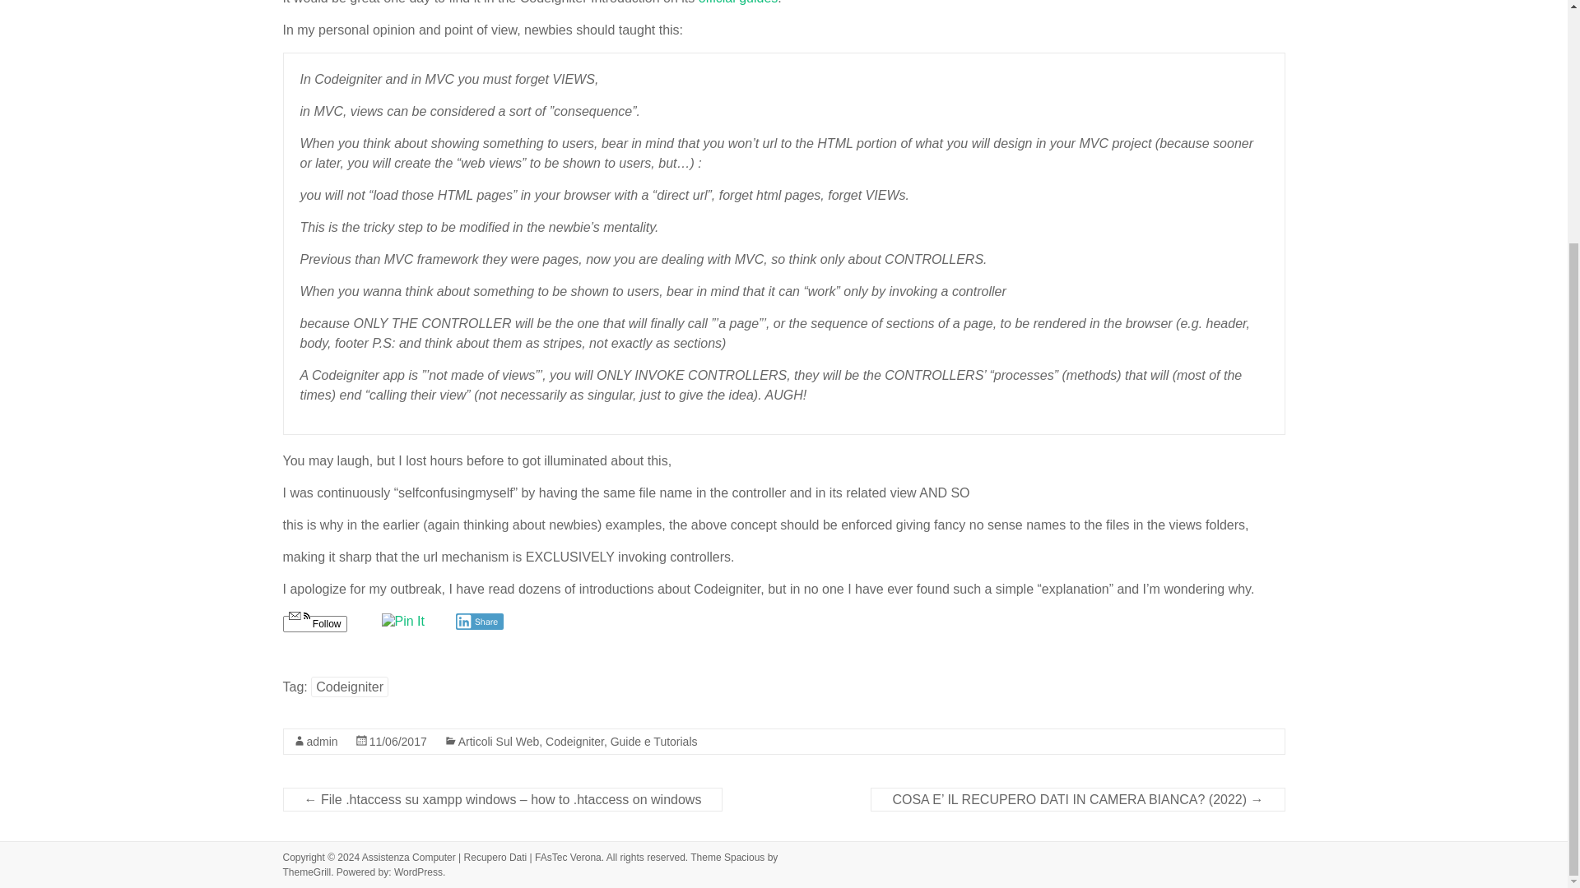 This screenshot has height=888, width=1580. I want to click on Share, so click(480, 622).